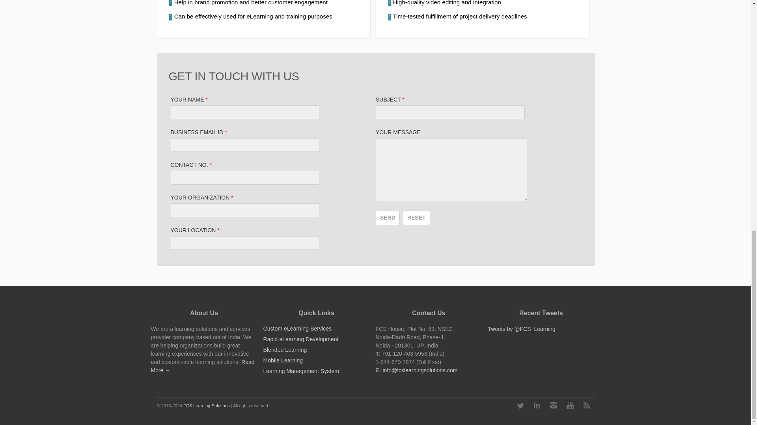 Image resolution: width=757 pixels, height=425 pixels. Describe the element at coordinates (387, 217) in the screenshot. I see `SEND` at that location.